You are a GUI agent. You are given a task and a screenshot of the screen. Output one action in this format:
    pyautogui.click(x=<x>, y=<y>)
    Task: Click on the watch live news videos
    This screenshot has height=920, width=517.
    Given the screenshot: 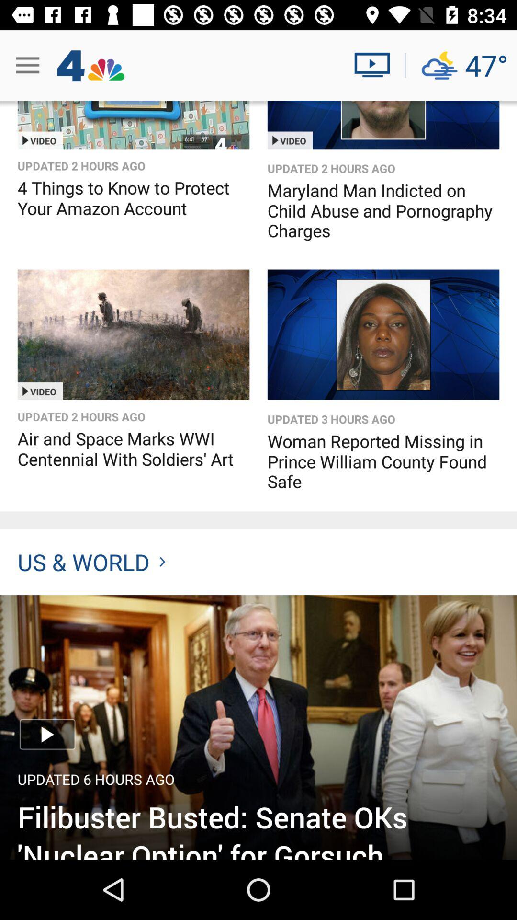 What is the action you would take?
    pyautogui.click(x=376, y=65)
    